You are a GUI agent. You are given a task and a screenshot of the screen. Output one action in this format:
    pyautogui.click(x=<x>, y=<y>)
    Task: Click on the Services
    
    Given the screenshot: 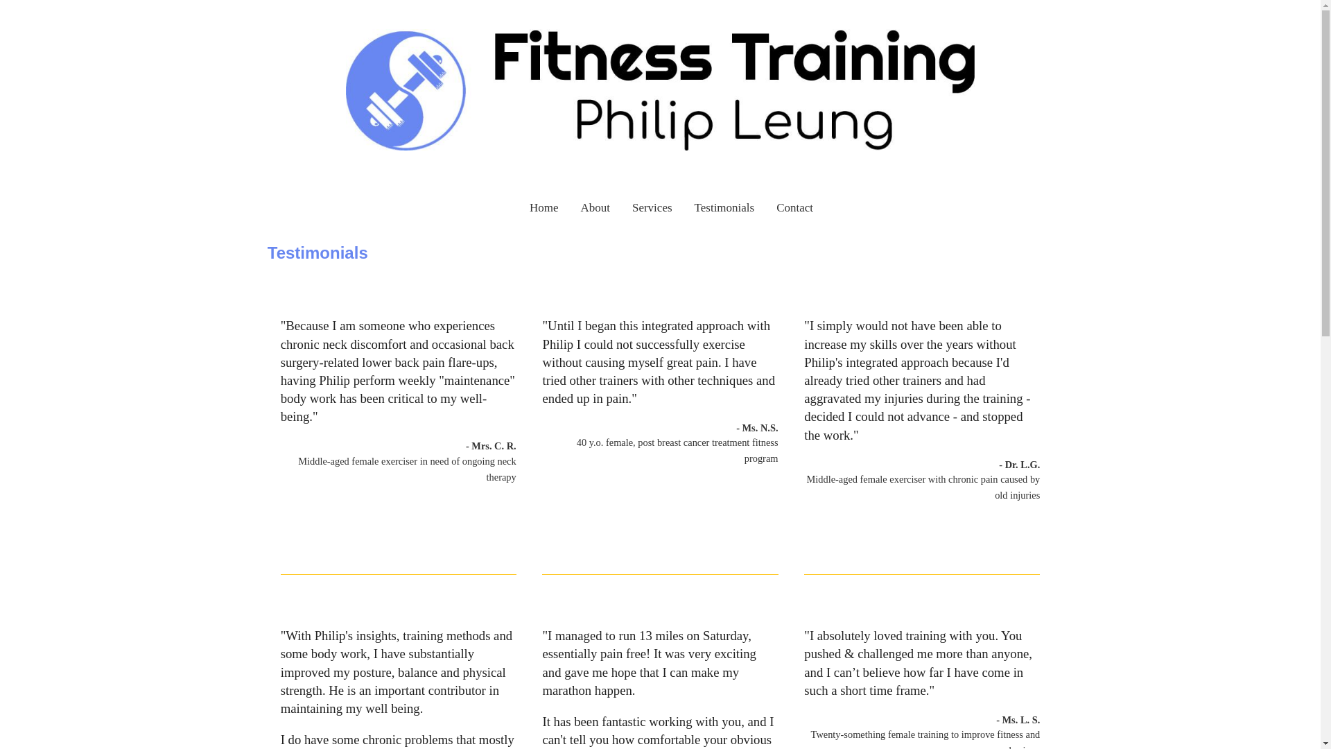 What is the action you would take?
    pyautogui.click(x=652, y=208)
    